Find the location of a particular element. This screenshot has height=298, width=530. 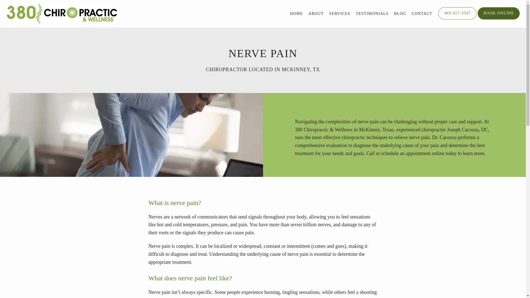

CONTACT is located at coordinates (422, 14).